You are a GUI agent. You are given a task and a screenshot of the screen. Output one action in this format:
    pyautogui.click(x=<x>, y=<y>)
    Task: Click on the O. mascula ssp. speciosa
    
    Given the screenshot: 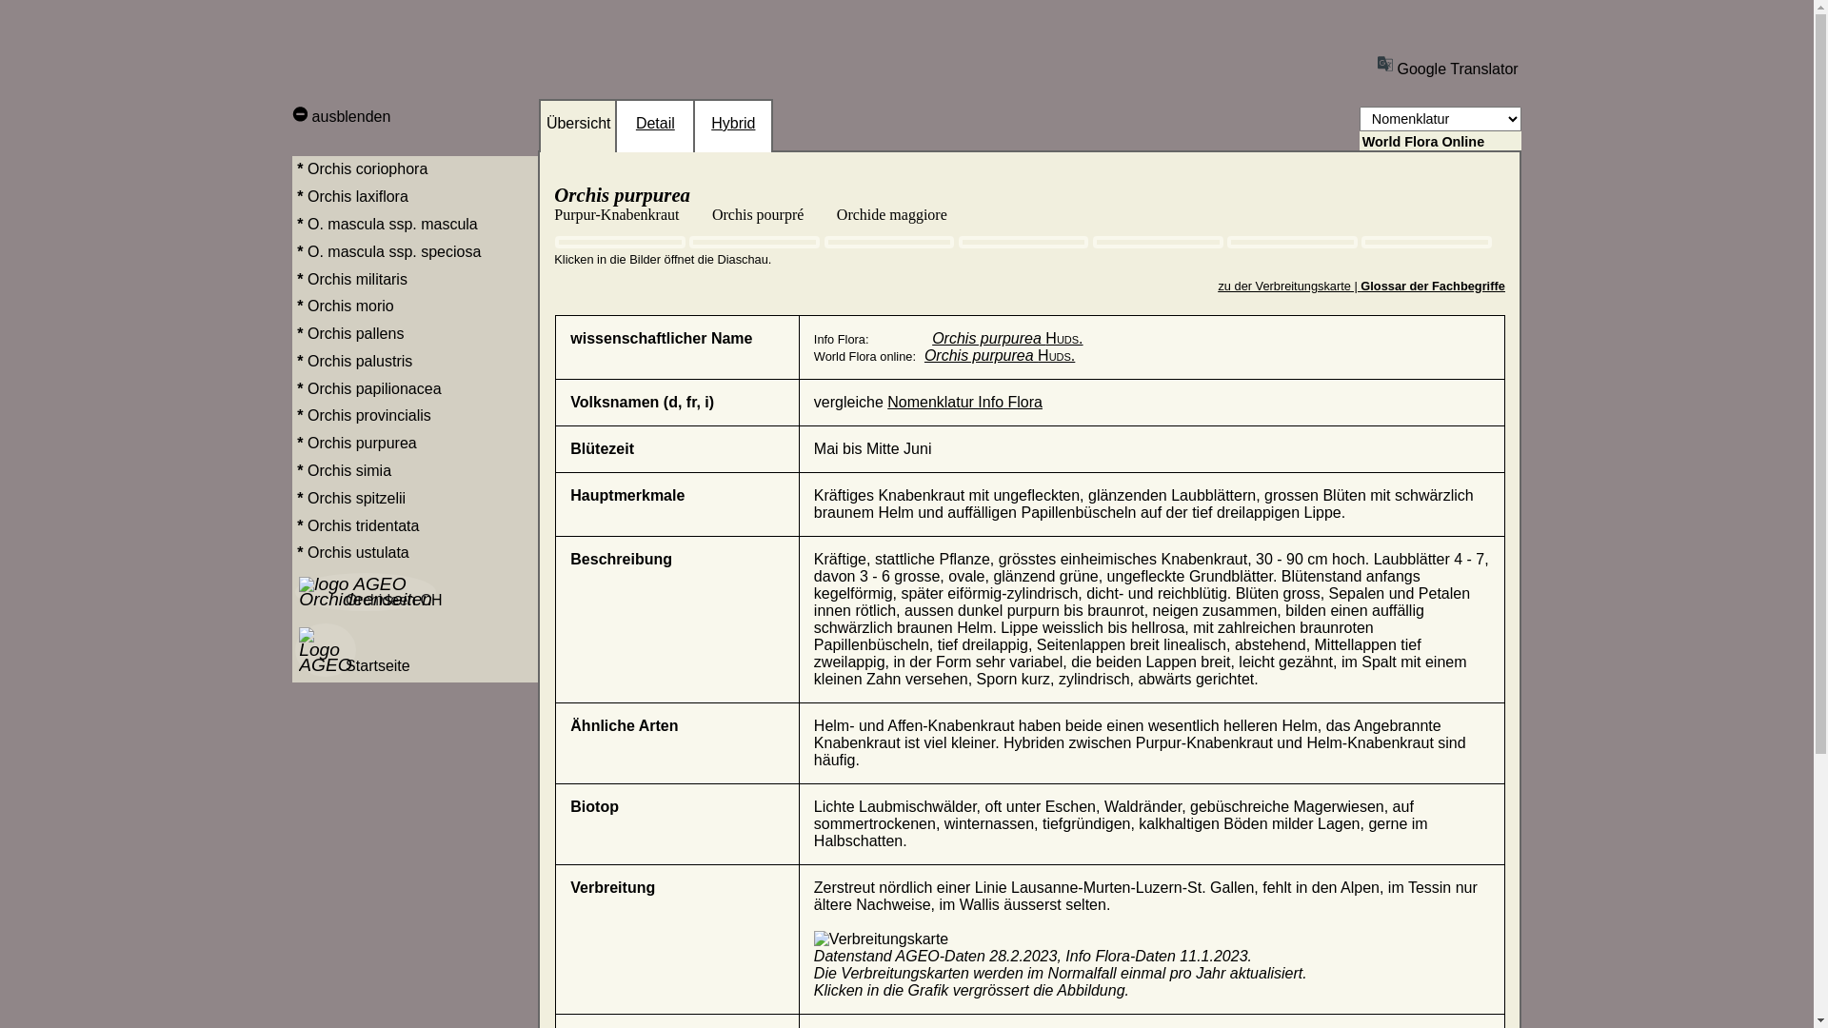 What is the action you would take?
    pyautogui.click(x=415, y=251)
    